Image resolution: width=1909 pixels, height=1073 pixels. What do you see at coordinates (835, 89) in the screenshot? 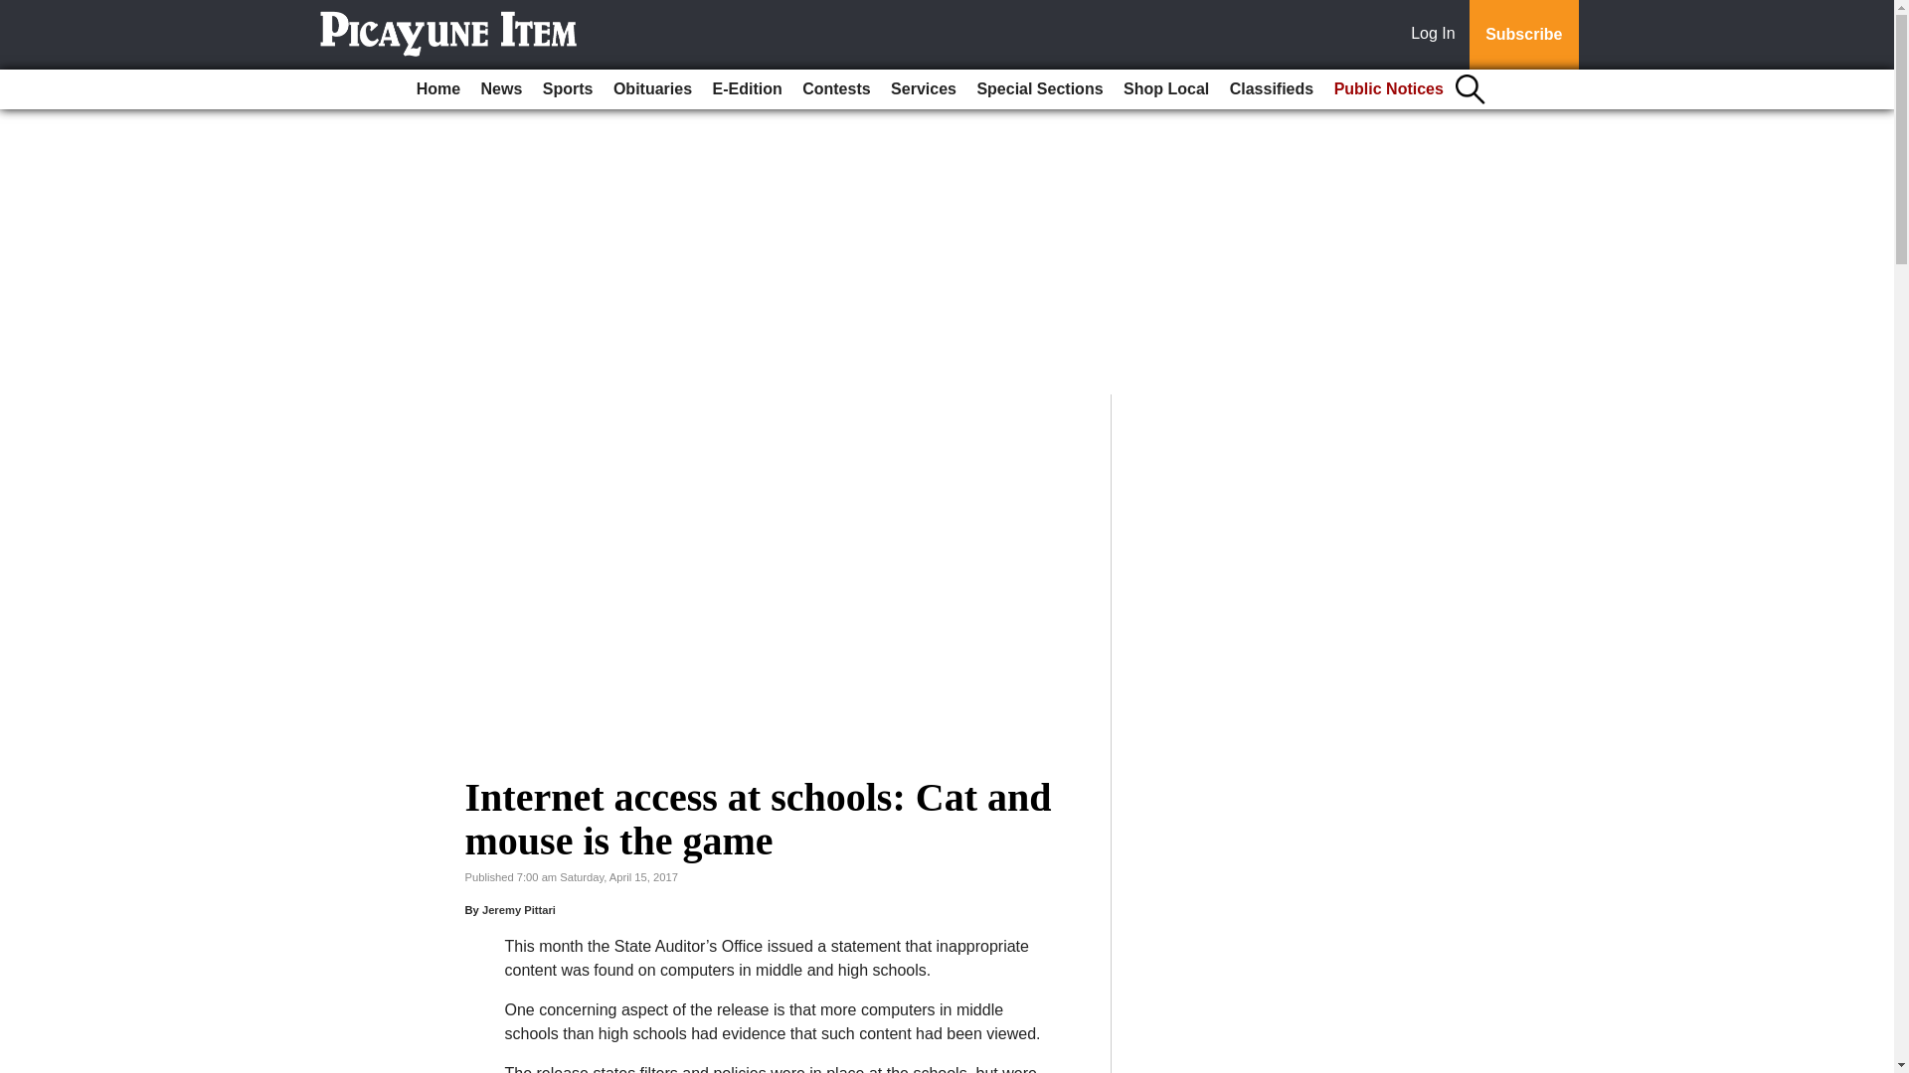
I see `Contests` at bounding box center [835, 89].